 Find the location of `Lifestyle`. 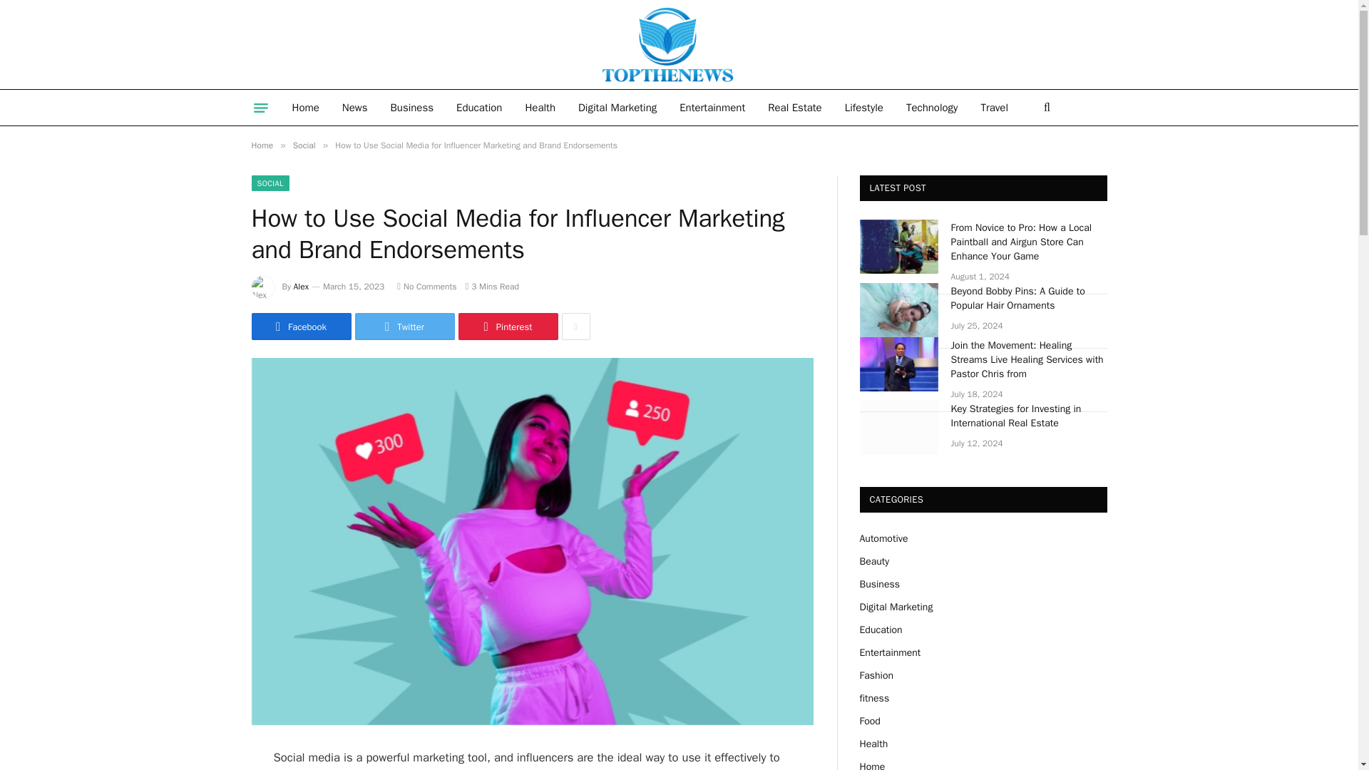

Lifestyle is located at coordinates (864, 108).